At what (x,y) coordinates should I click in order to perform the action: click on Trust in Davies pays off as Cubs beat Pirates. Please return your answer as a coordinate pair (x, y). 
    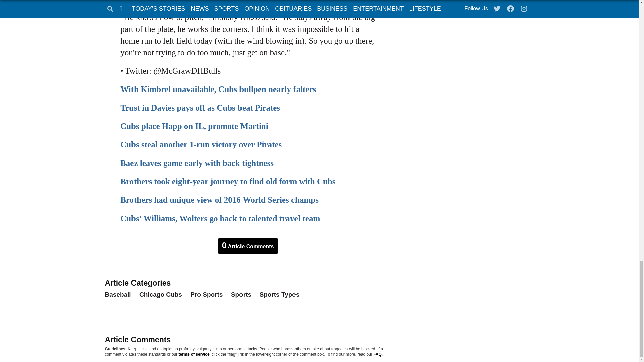
    Looking at the image, I should click on (200, 107).